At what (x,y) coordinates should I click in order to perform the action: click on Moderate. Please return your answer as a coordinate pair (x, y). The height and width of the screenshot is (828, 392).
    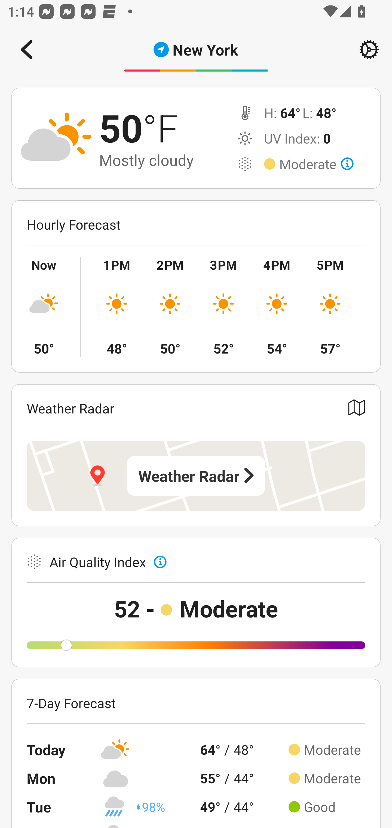
    Looking at the image, I should click on (316, 164).